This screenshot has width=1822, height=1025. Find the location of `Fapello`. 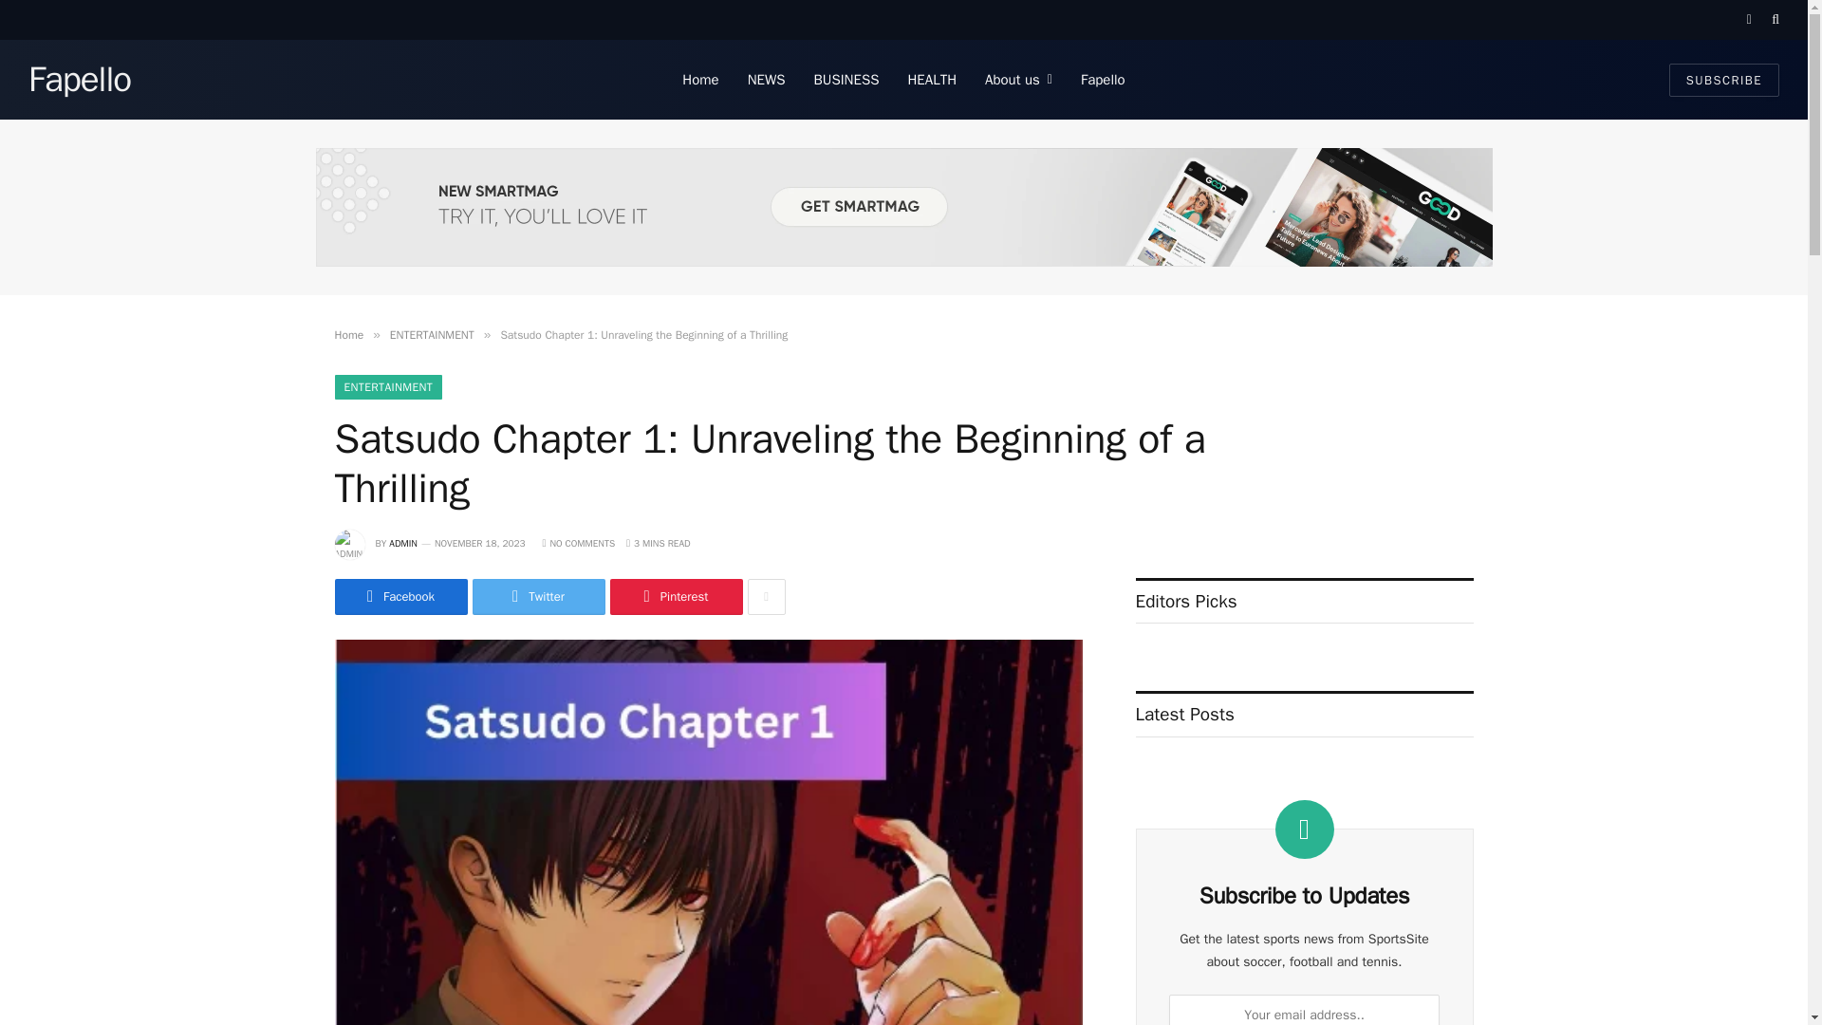

Fapello is located at coordinates (80, 80).